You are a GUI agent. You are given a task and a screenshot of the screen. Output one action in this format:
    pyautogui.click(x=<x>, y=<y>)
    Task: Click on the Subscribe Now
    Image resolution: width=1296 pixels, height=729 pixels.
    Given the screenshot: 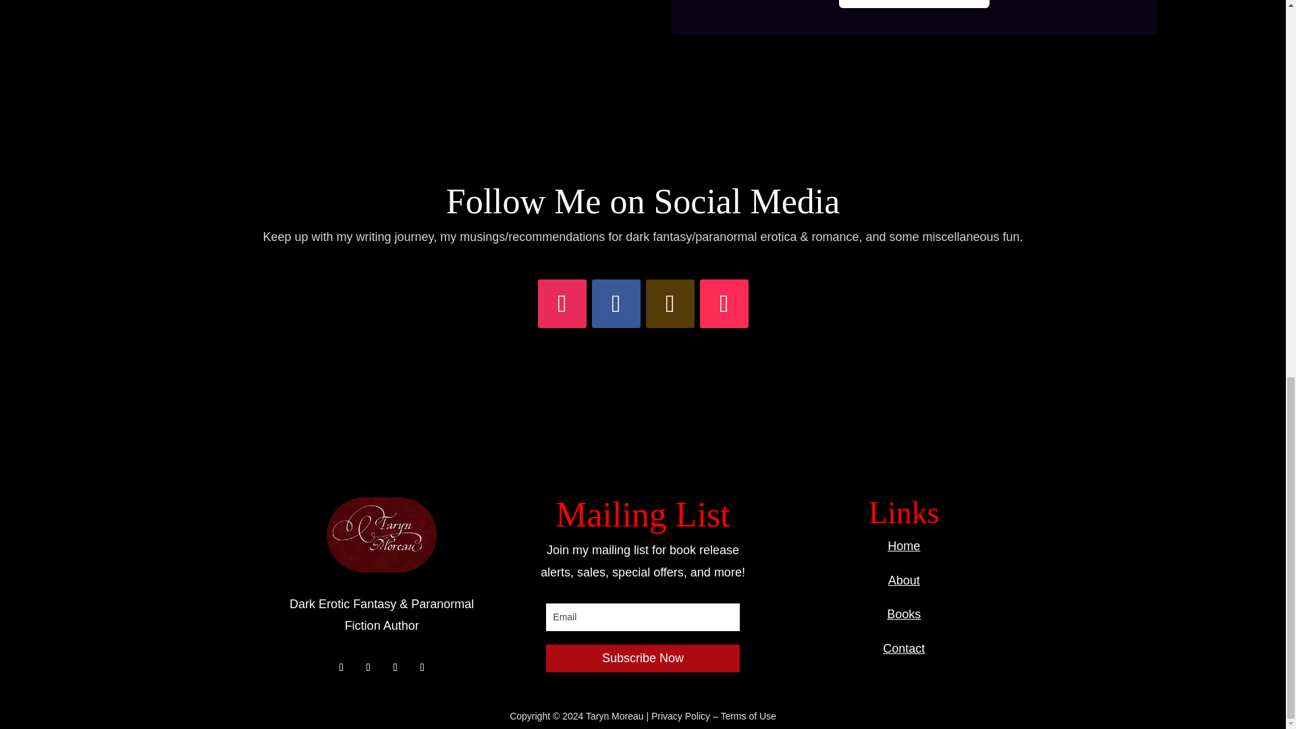 What is the action you would take?
    pyautogui.click(x=642, y=657)
    